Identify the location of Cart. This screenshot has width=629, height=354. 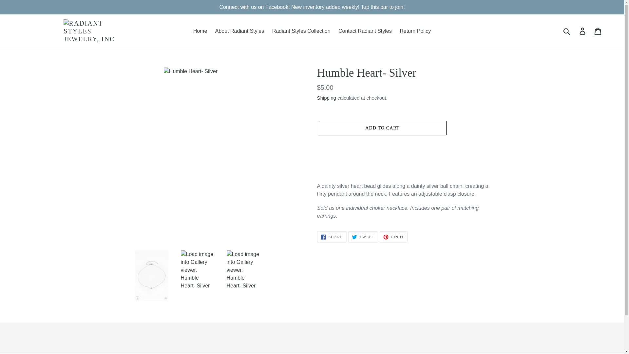
(240, 31).